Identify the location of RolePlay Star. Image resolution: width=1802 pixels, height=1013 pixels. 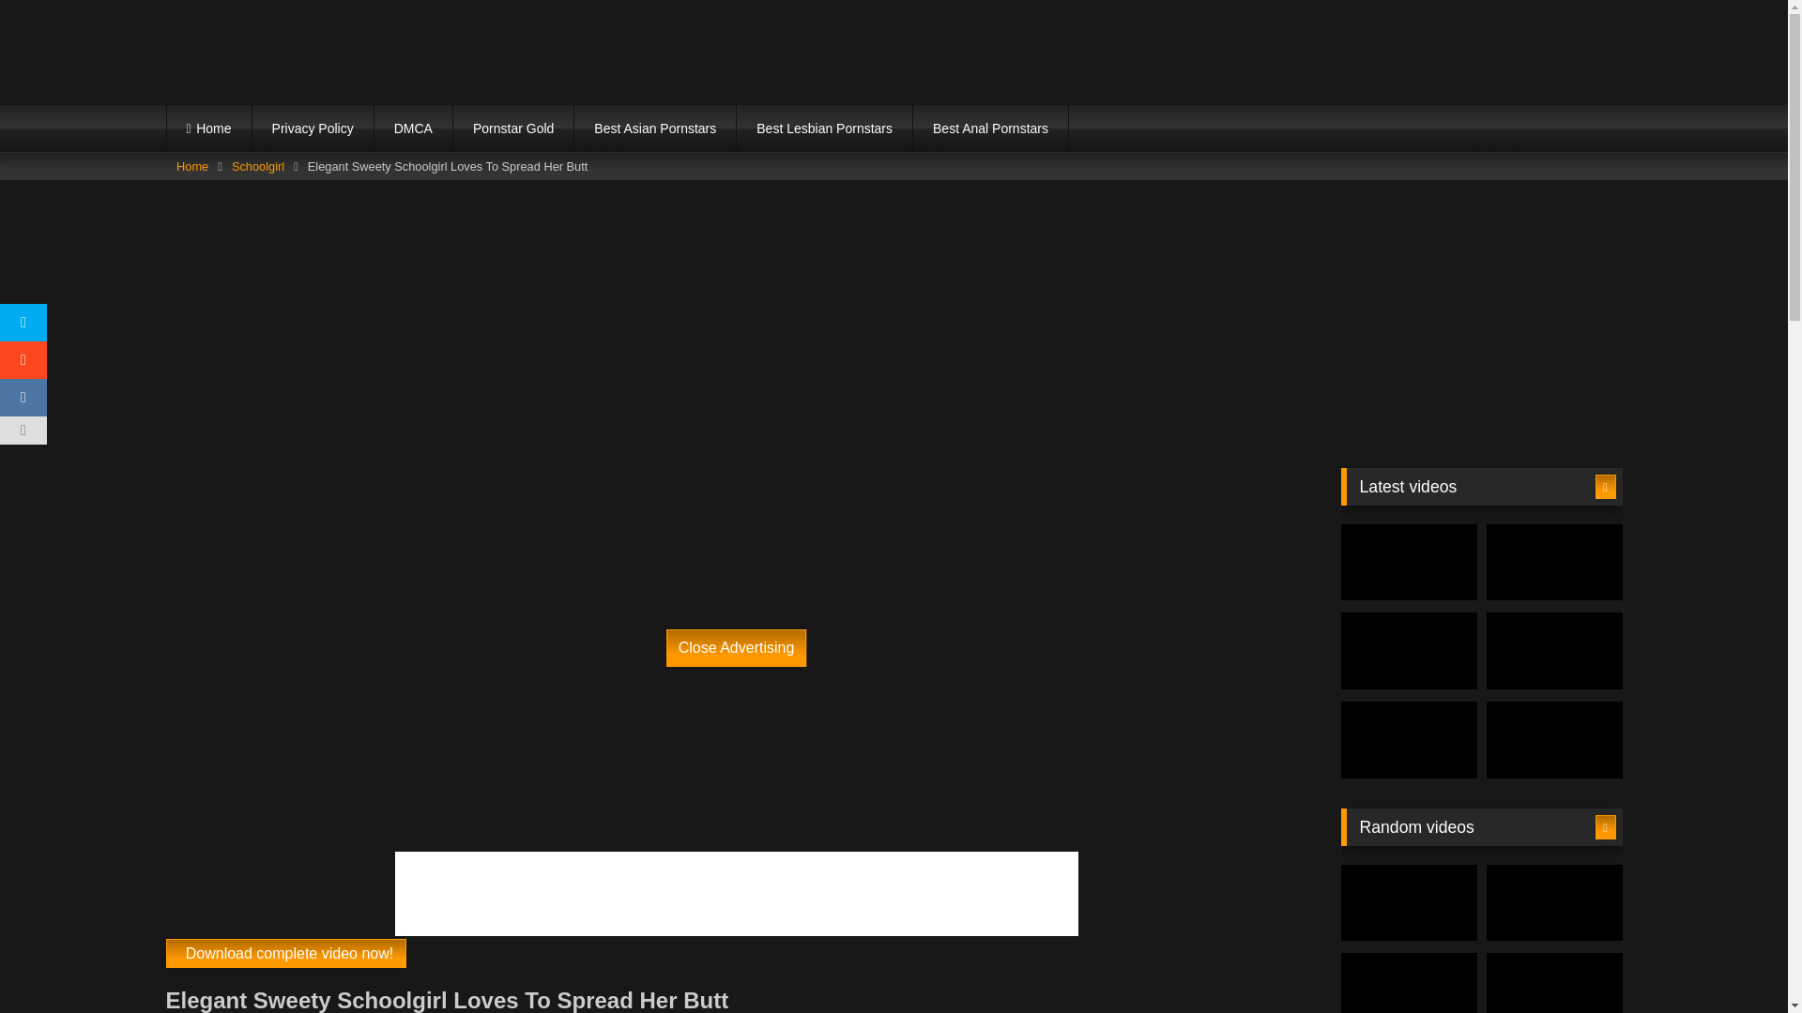
(329, 51).